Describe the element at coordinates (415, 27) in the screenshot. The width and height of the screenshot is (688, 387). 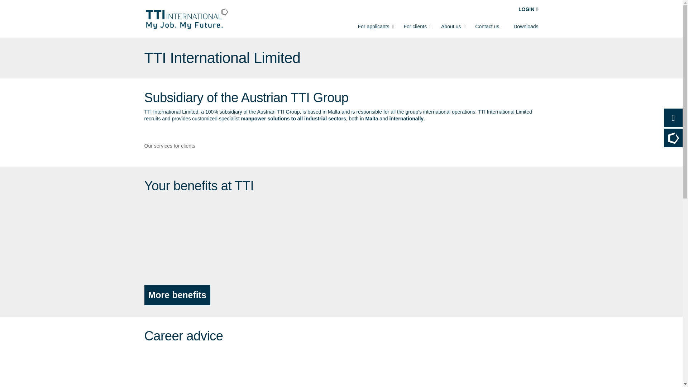
I see `For clients` at that location.